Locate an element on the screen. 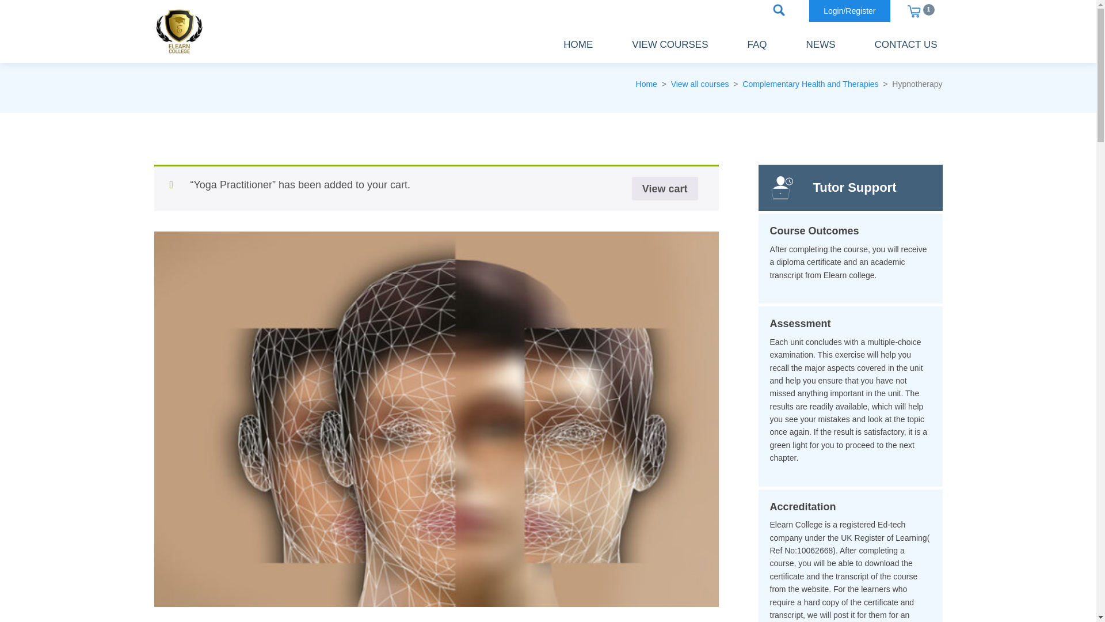 The image size is (1105, 622). Complementary Health and Therapies is located at coordinates (810, 84).